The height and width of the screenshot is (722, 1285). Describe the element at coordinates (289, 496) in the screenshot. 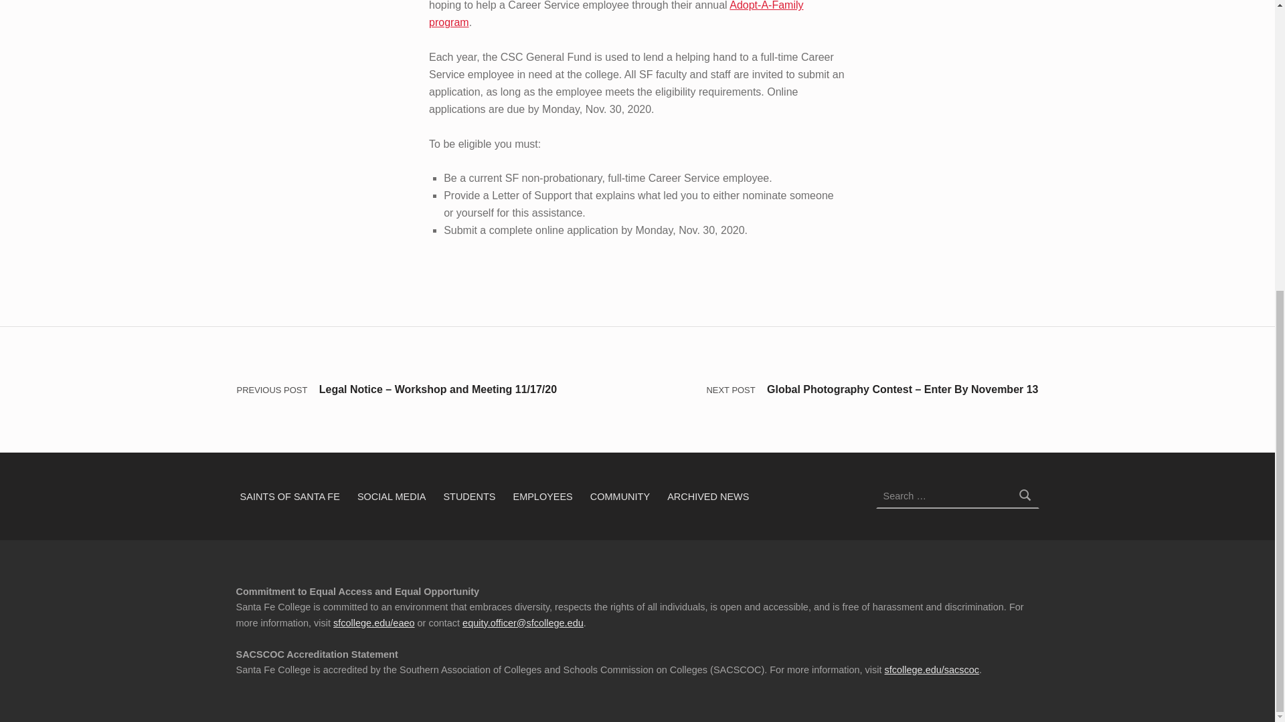

I see `SAINTS OF SANTA FE` at that location.